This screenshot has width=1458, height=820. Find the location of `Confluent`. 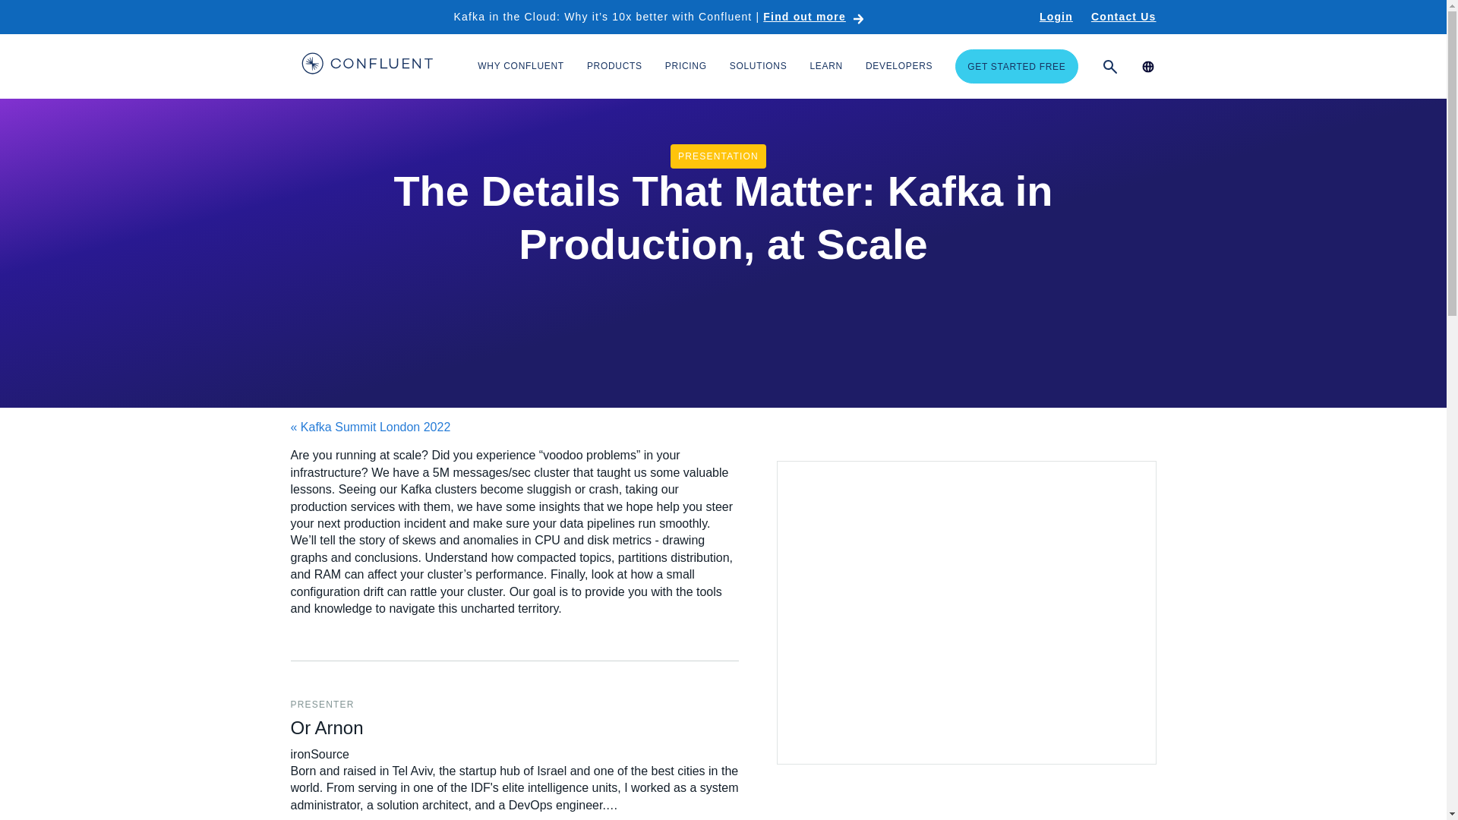

Confluent is located at coordinates (366, 65).